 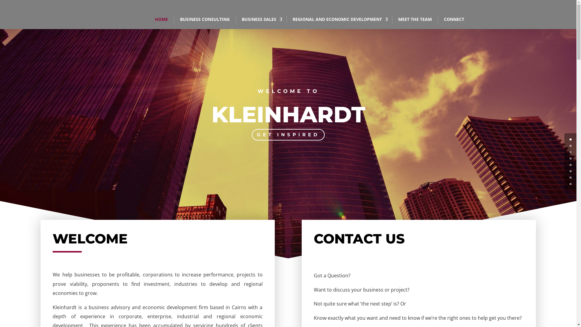 What do you see at coordinates (571, 146) in the screenshot?
I see `1` at bounding box center [571, 146].